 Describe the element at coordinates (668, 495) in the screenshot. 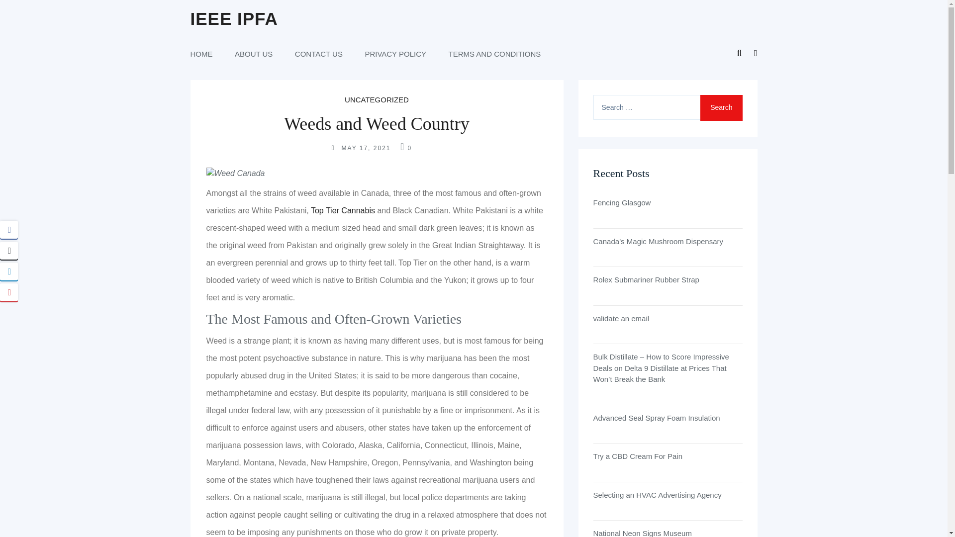

I see `Selecting an HVAC Advertising Agency` at that location.